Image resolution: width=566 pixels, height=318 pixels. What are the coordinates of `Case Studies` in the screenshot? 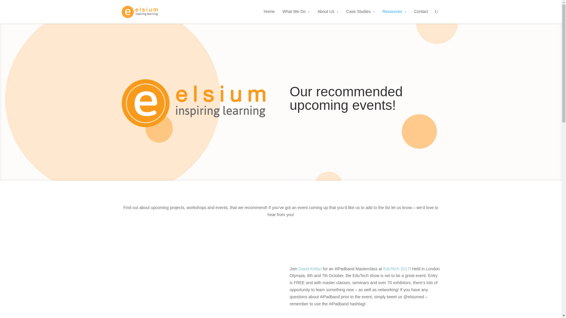 It's located at (360, 16).